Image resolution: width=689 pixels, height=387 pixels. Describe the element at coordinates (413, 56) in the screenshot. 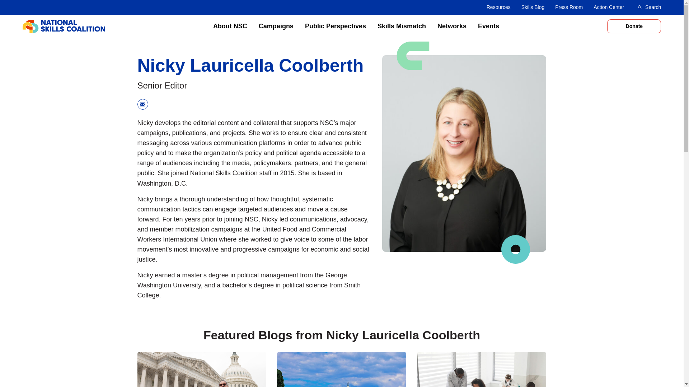

I see `semi-hook` at that location.